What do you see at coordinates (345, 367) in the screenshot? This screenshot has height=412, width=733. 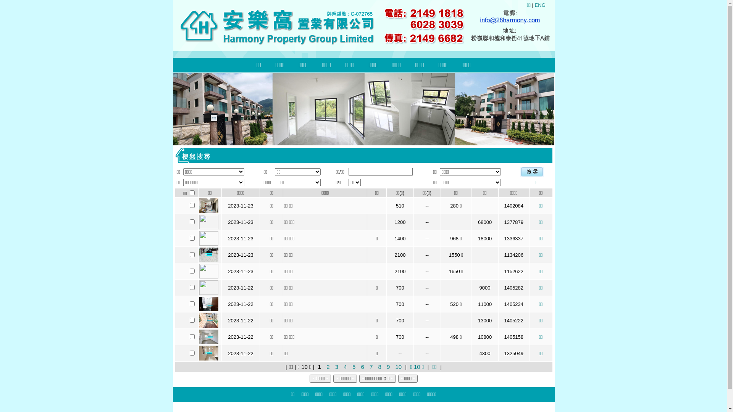 I see `4` at bounding box center [345, 367].